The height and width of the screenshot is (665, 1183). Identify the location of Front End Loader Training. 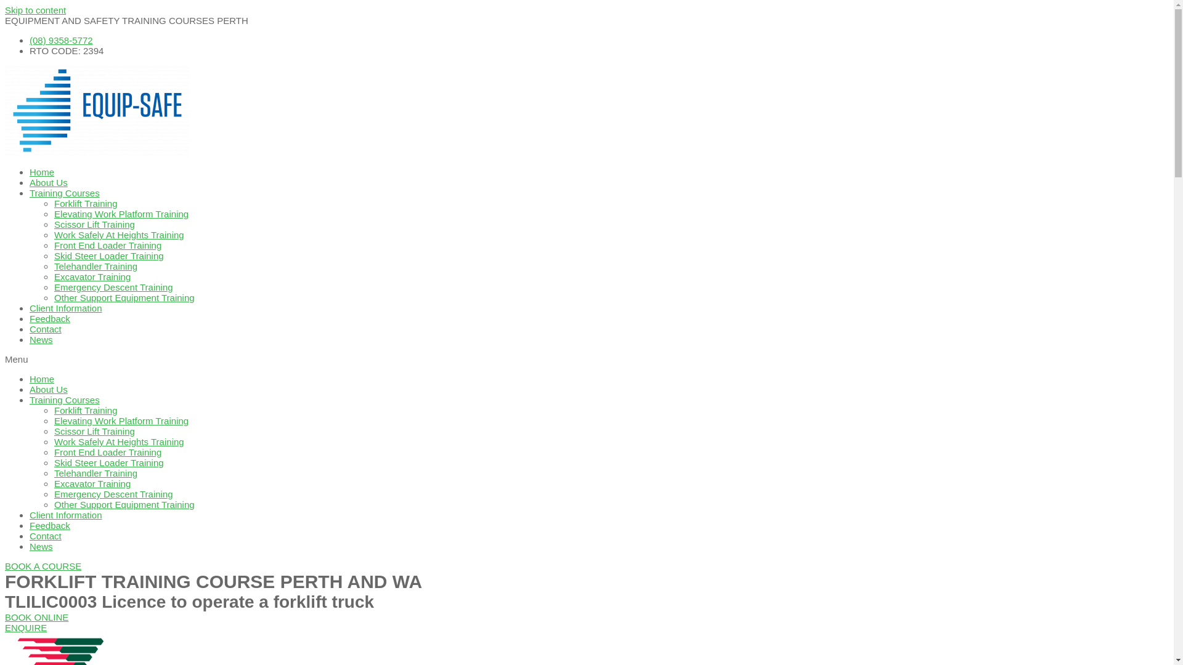
(108, 245).